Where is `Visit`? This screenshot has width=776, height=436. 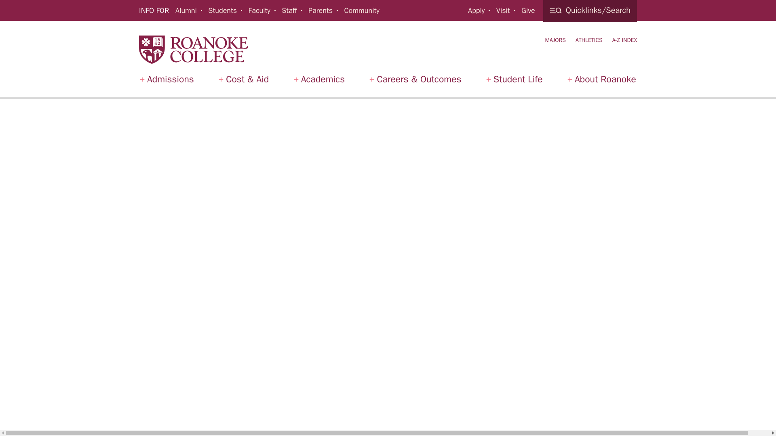
Visit is located at coordinates (503, 10).